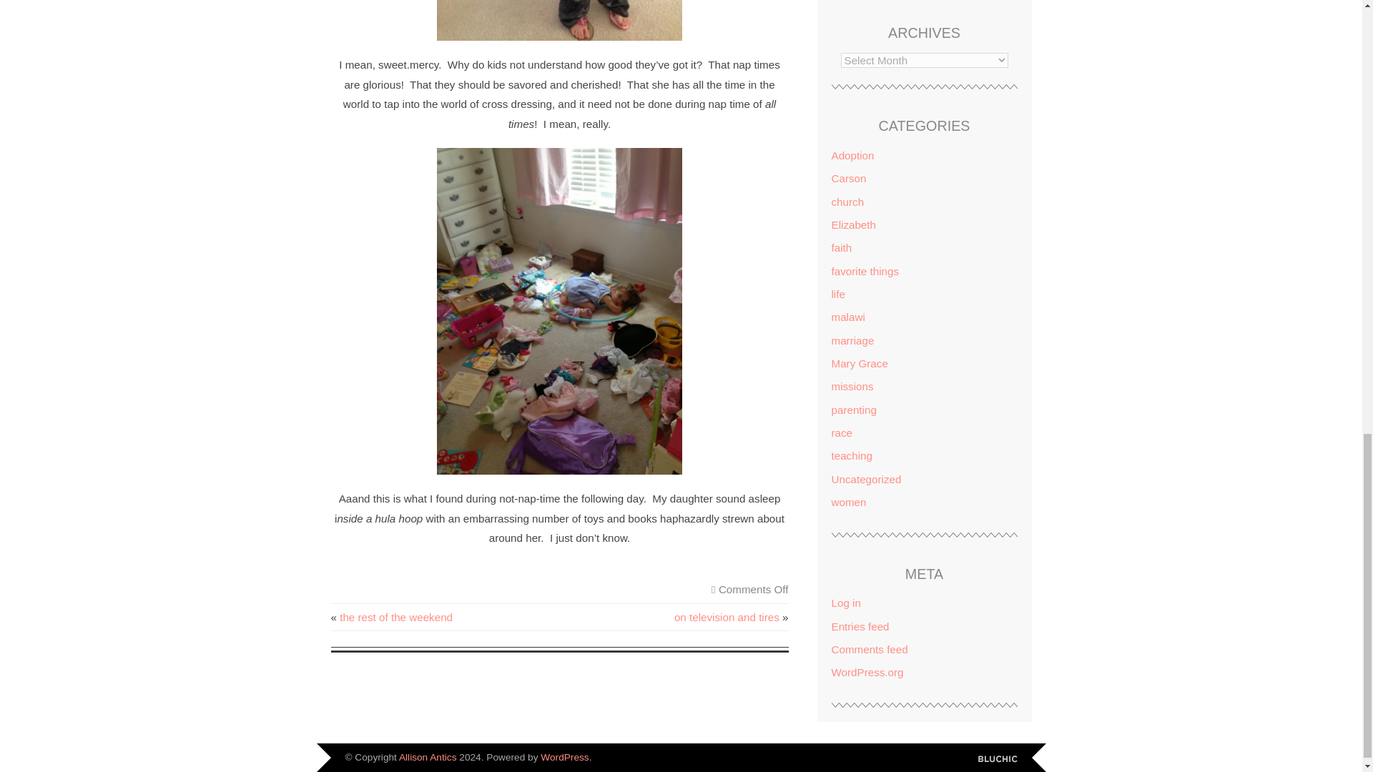 The image size is (1373, 772). What do you see at coordinates (865, 271) in the screenshot?
I see `favorite things` at bounding box center [865, 271].